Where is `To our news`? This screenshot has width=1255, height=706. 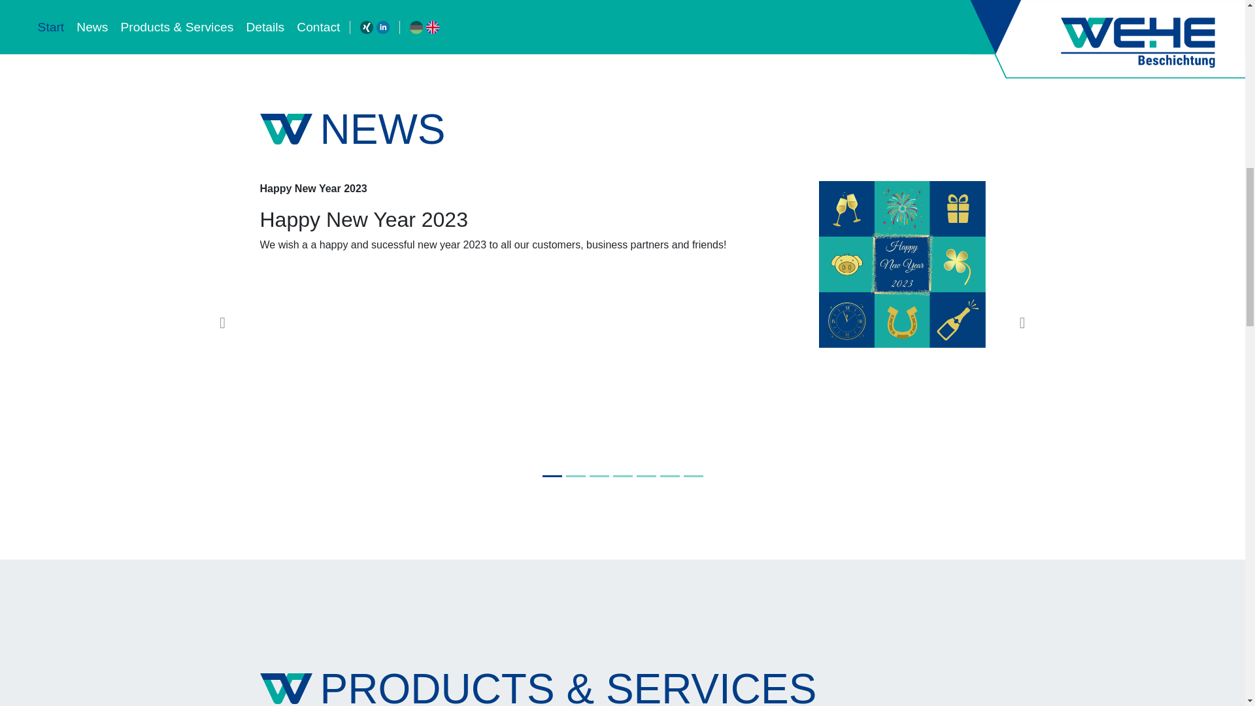 To our news is located at coordinates (603, 13).